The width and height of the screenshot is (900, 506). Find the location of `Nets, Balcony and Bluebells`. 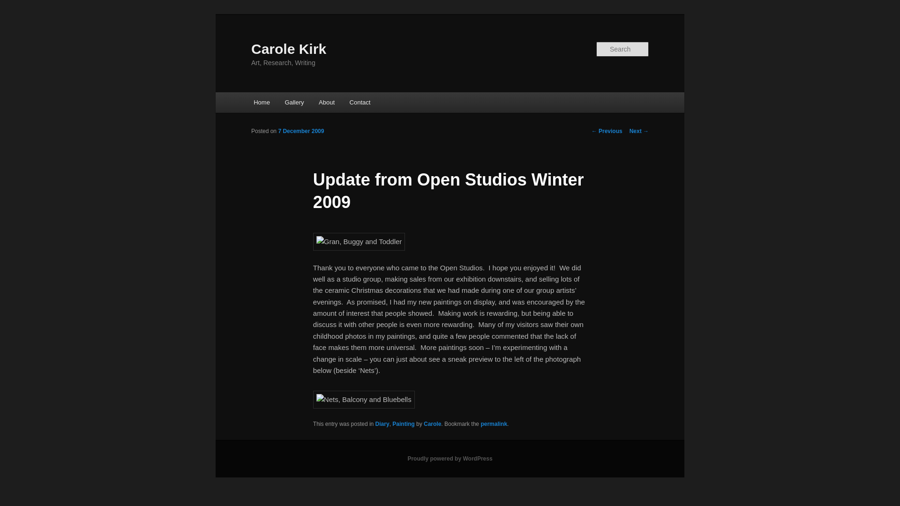

Nets, Balcony and Bluebells is located at coordinates (364, 399).